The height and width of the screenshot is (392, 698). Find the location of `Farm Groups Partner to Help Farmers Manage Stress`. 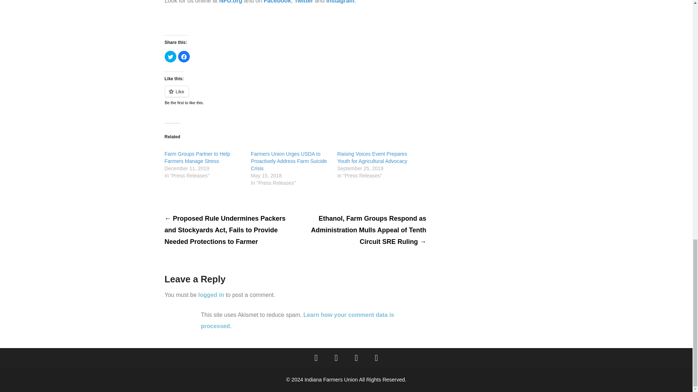

Farm Groups Partner to Help Farmers Manage Stress is located at coordinates (197, 158).